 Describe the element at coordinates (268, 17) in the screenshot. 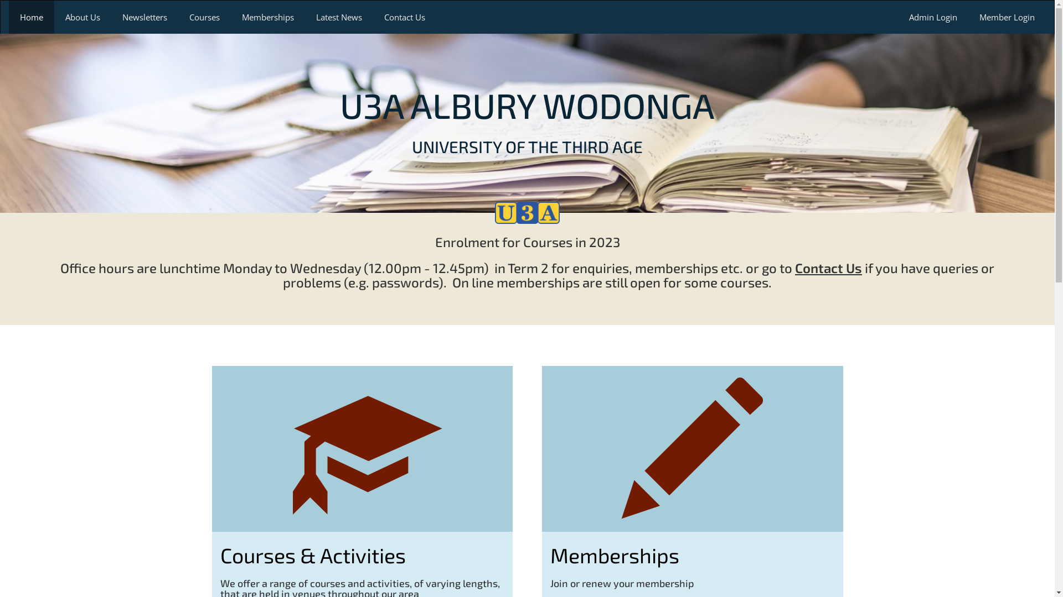

I see `Memberships` at that location.